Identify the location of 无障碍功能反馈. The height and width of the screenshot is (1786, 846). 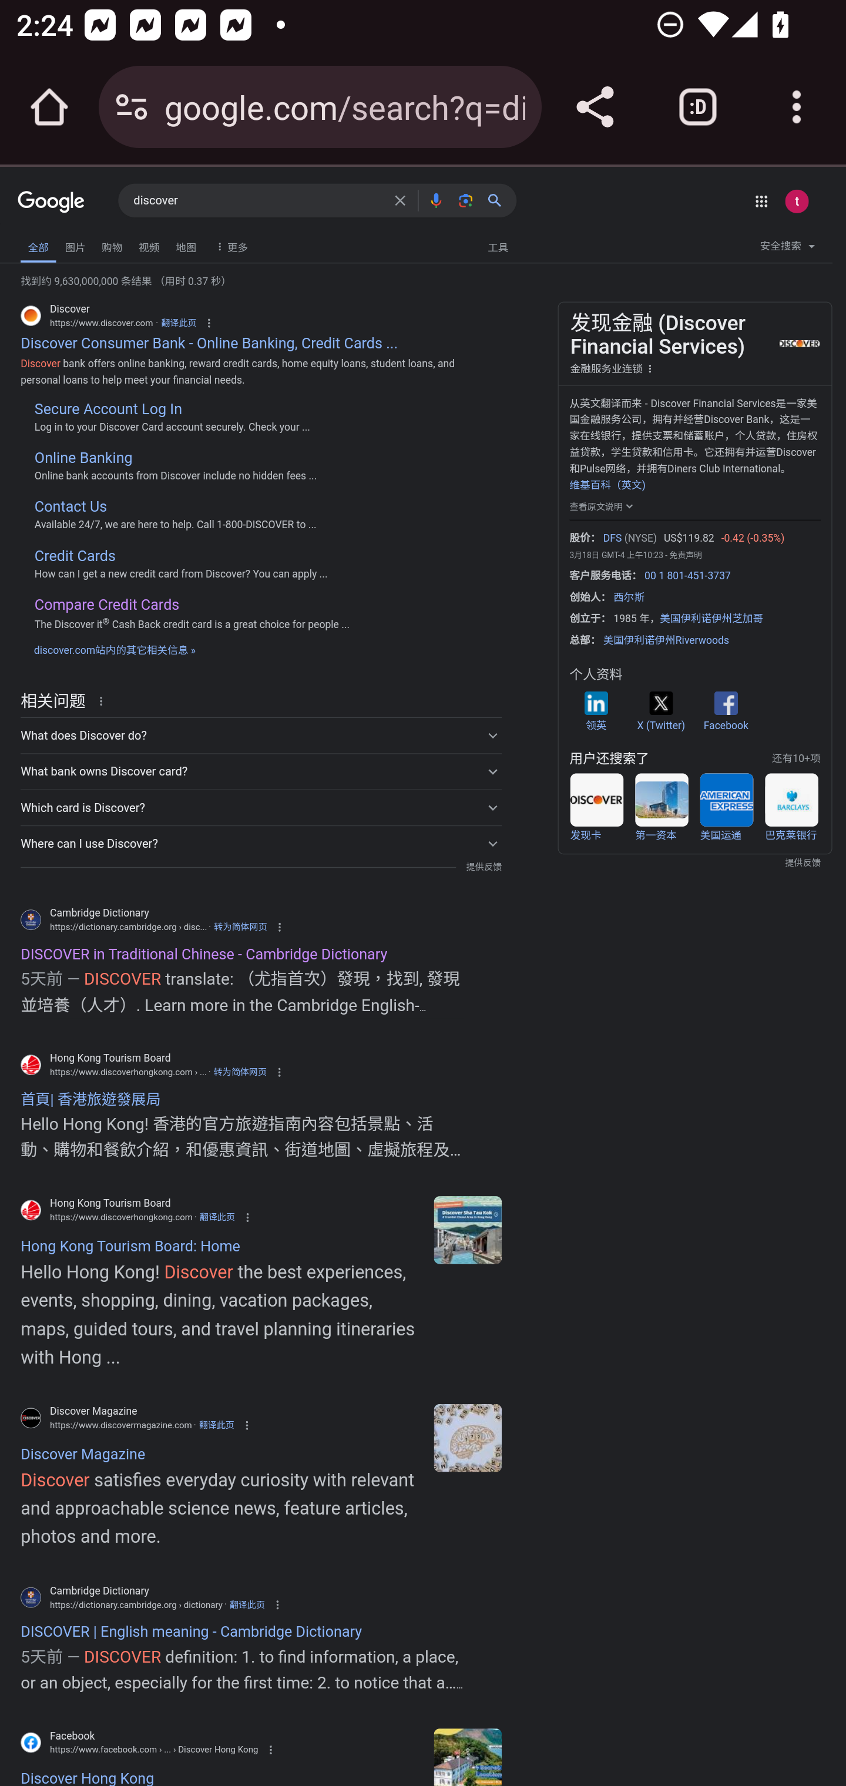
(48, 242).